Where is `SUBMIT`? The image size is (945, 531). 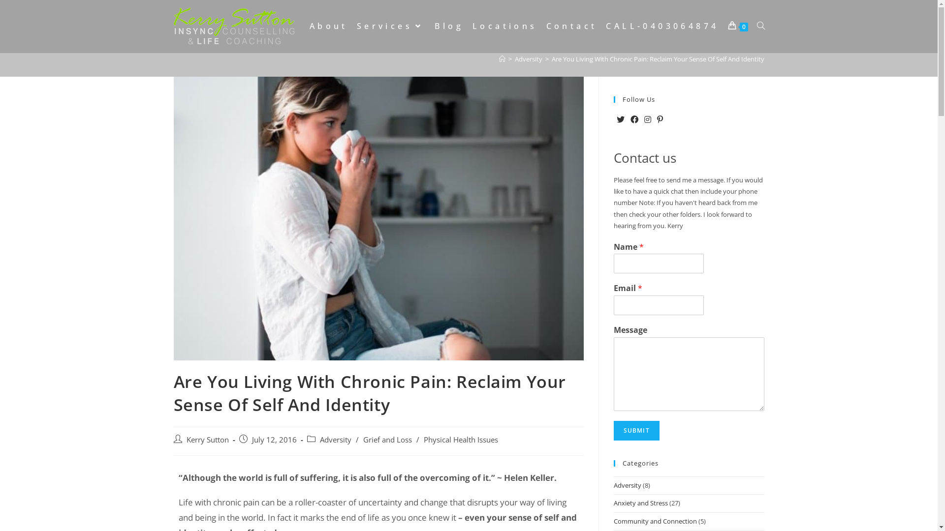
SUBMIT is located at coordinates (636, 431).